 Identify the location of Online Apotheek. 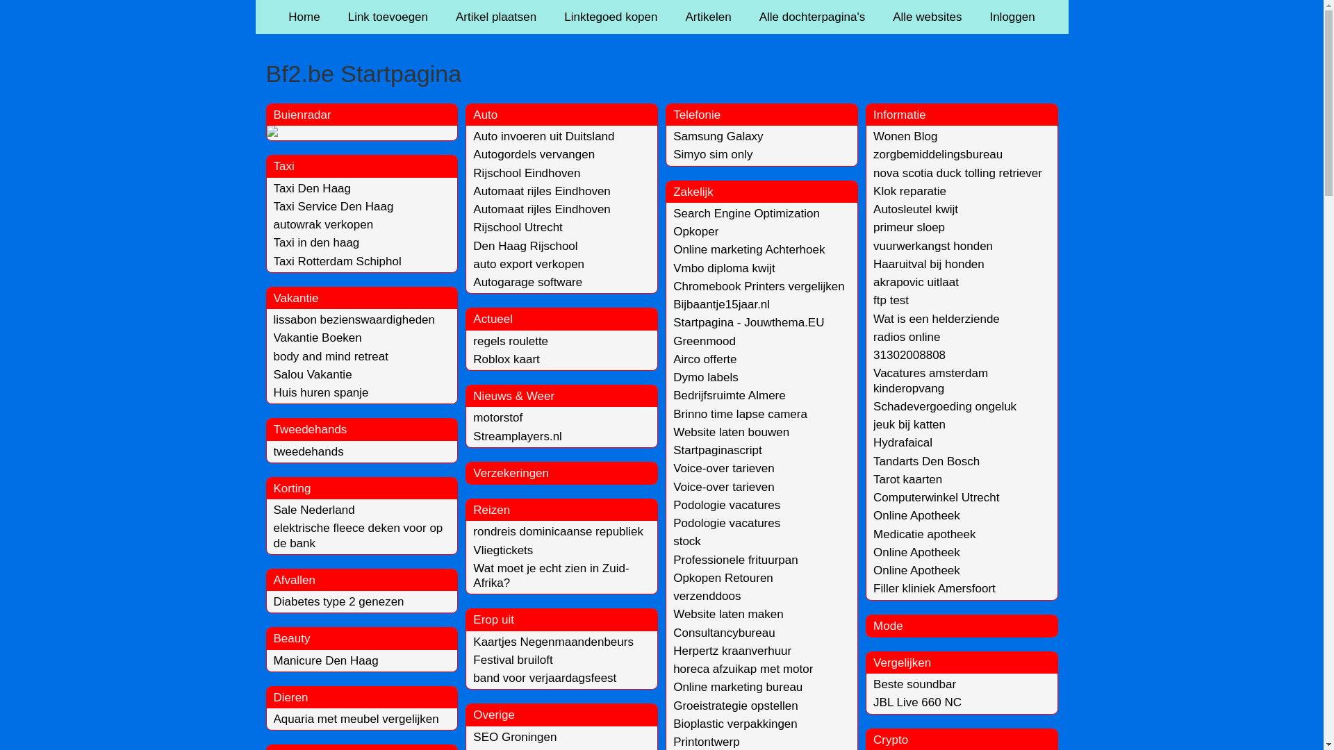
(917, 571).